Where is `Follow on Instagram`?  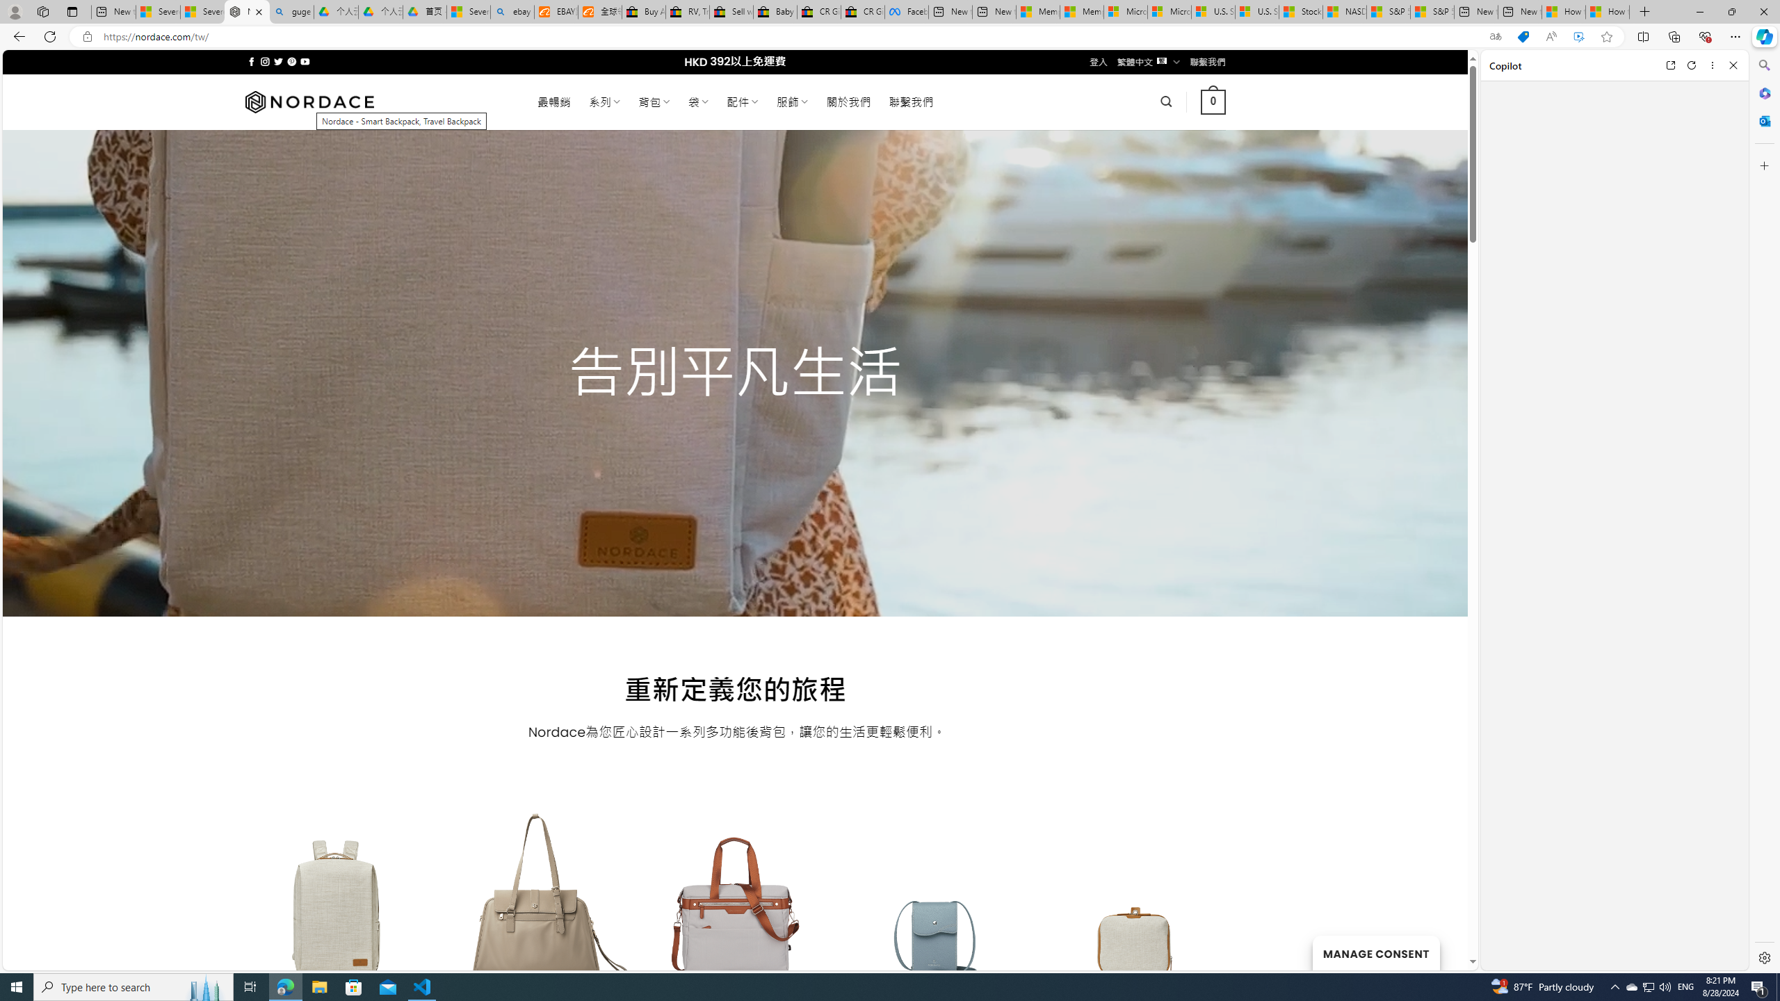 Follow on Instagram is located at coordinates (265, 61).